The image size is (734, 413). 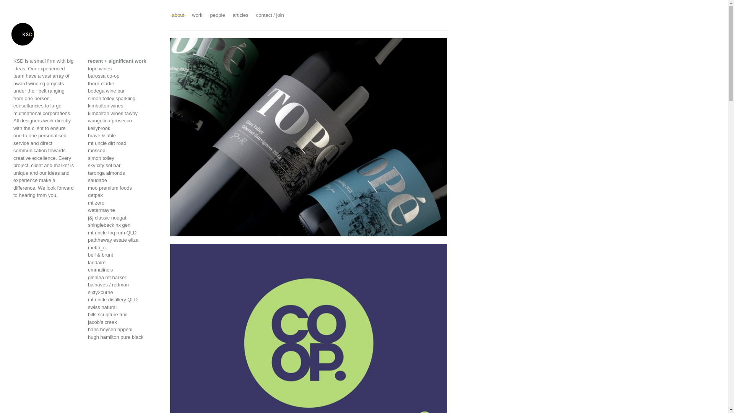 I want to click on simon tolley, so click(x=122, y=158).